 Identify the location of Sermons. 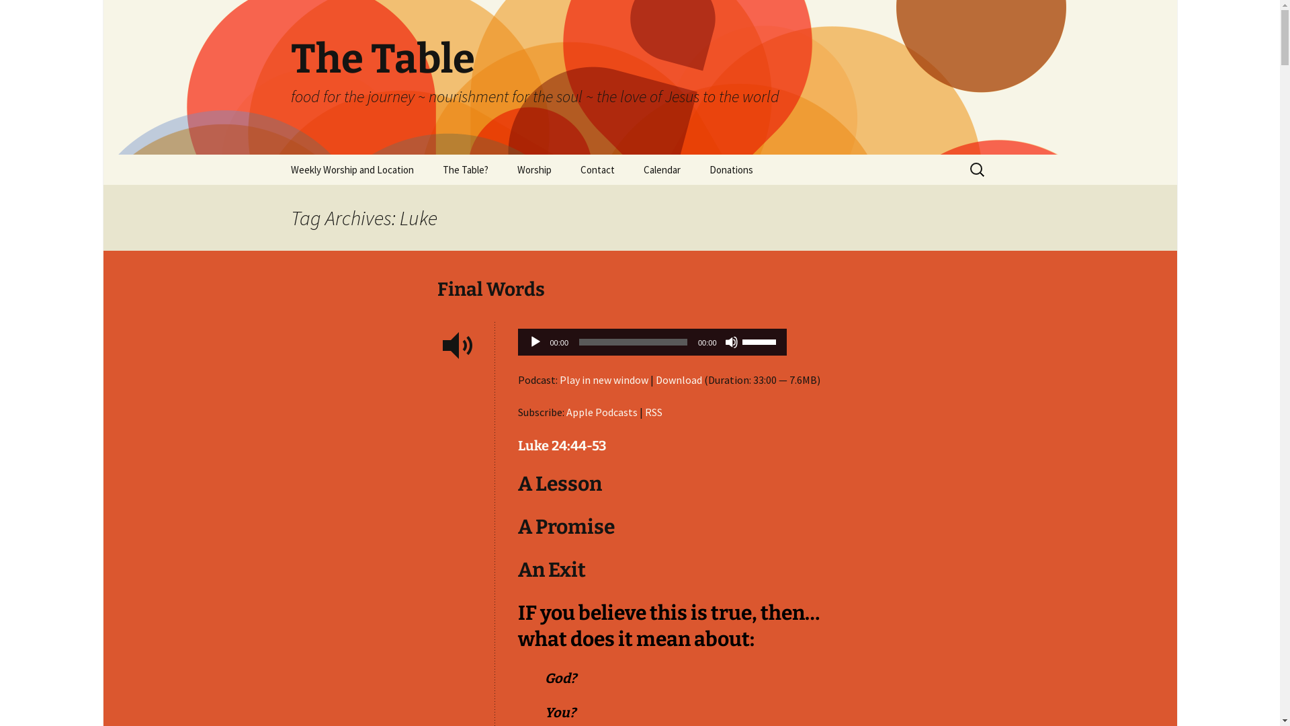
(571, 200).